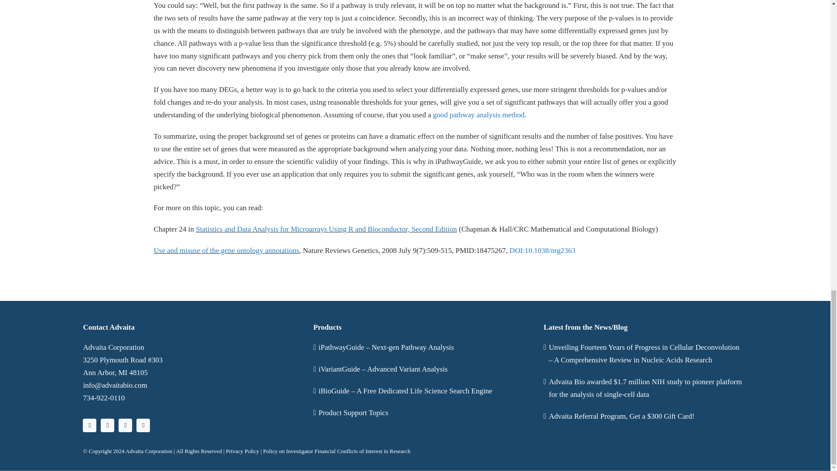  What do you see at coordinates (89, 426) in the screenshot?
I see `X` at bounding box center [89, 426].